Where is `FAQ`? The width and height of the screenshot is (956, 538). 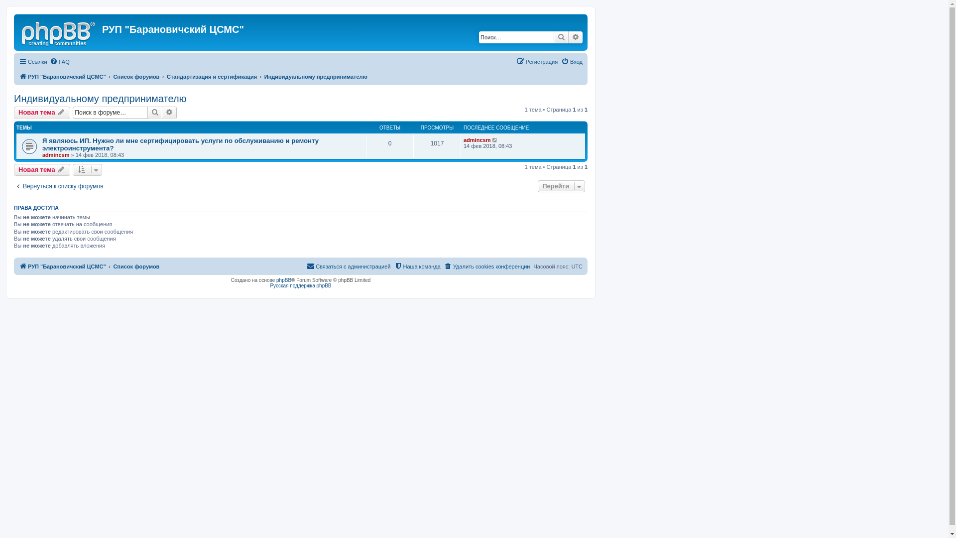 FAQ is located at coordinates (60, 62).